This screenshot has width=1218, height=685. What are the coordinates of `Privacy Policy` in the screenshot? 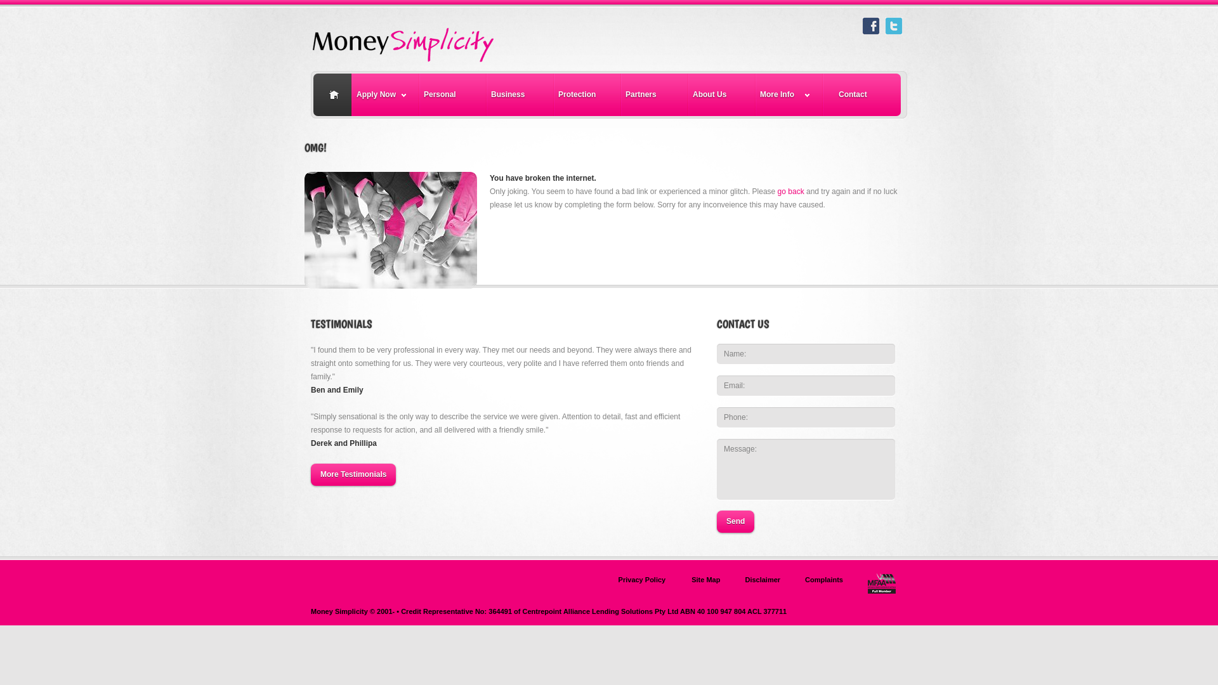 It's located at (642, 580).